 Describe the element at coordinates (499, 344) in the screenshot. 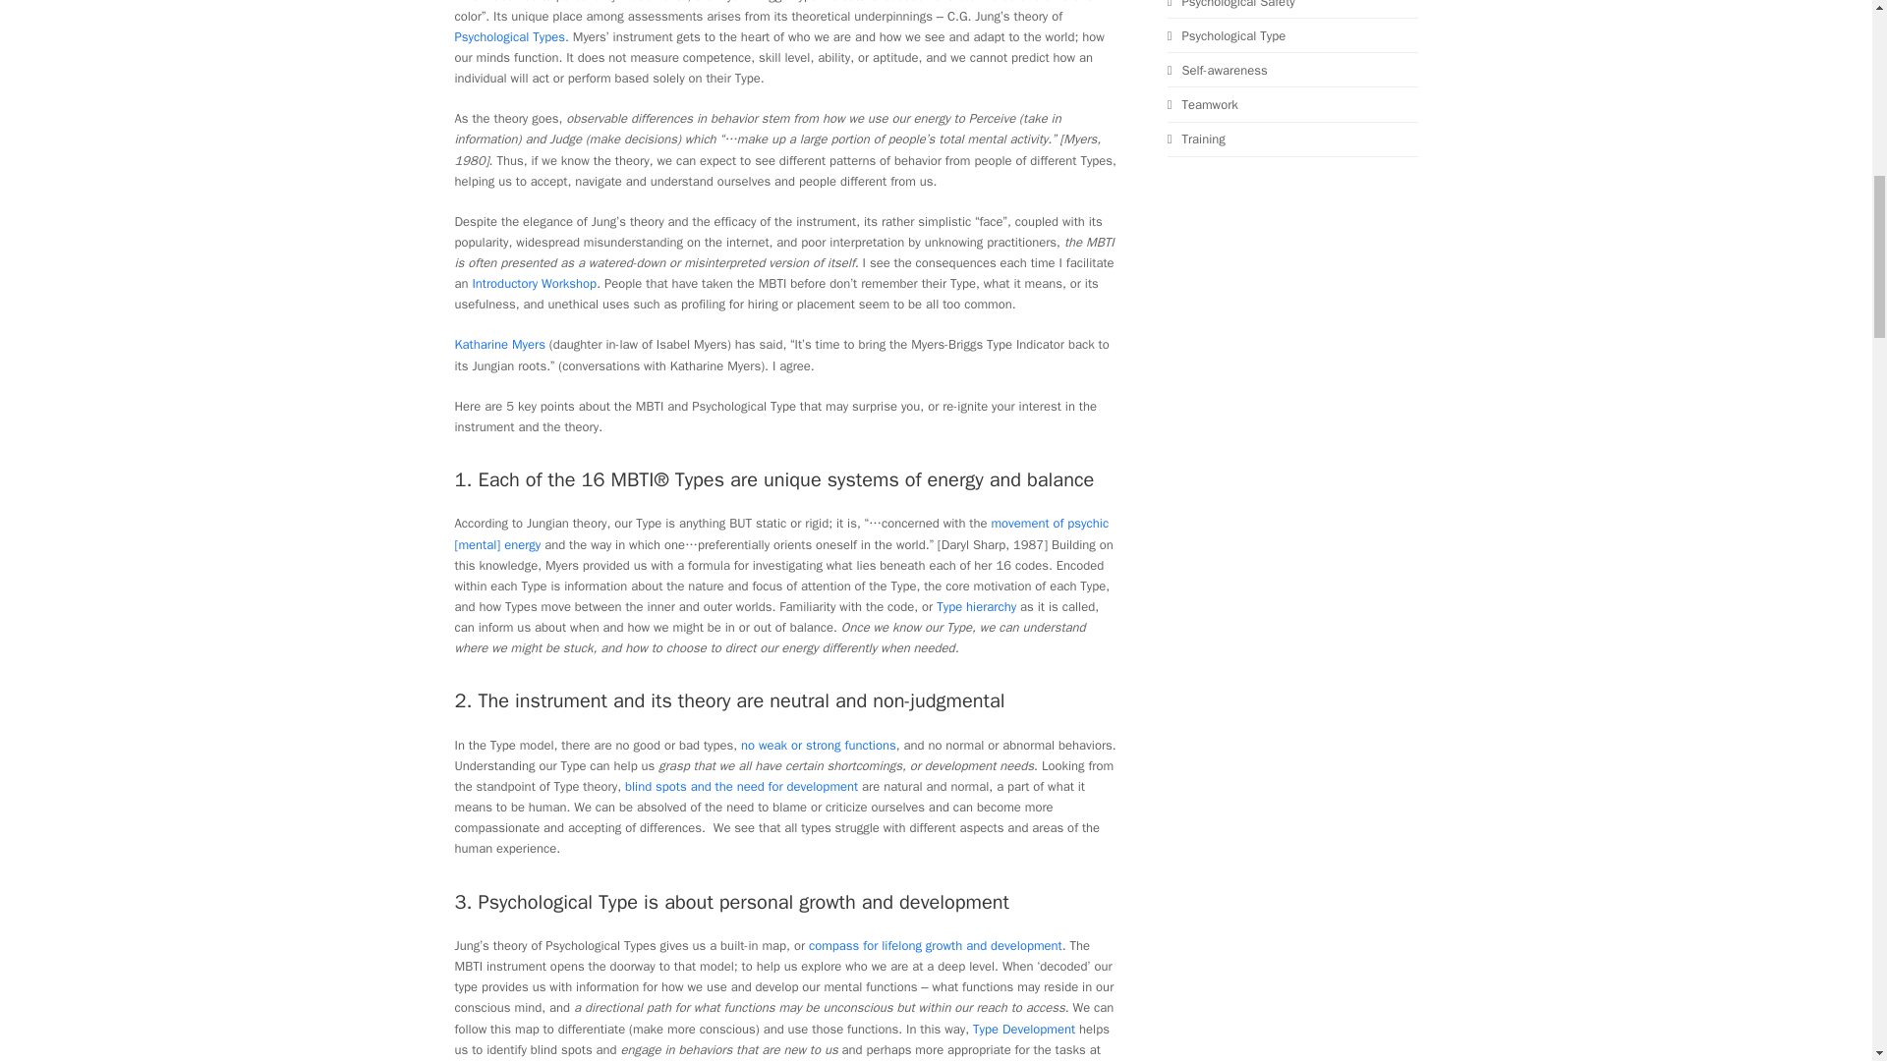

I see `Katharine Myers` at that location.